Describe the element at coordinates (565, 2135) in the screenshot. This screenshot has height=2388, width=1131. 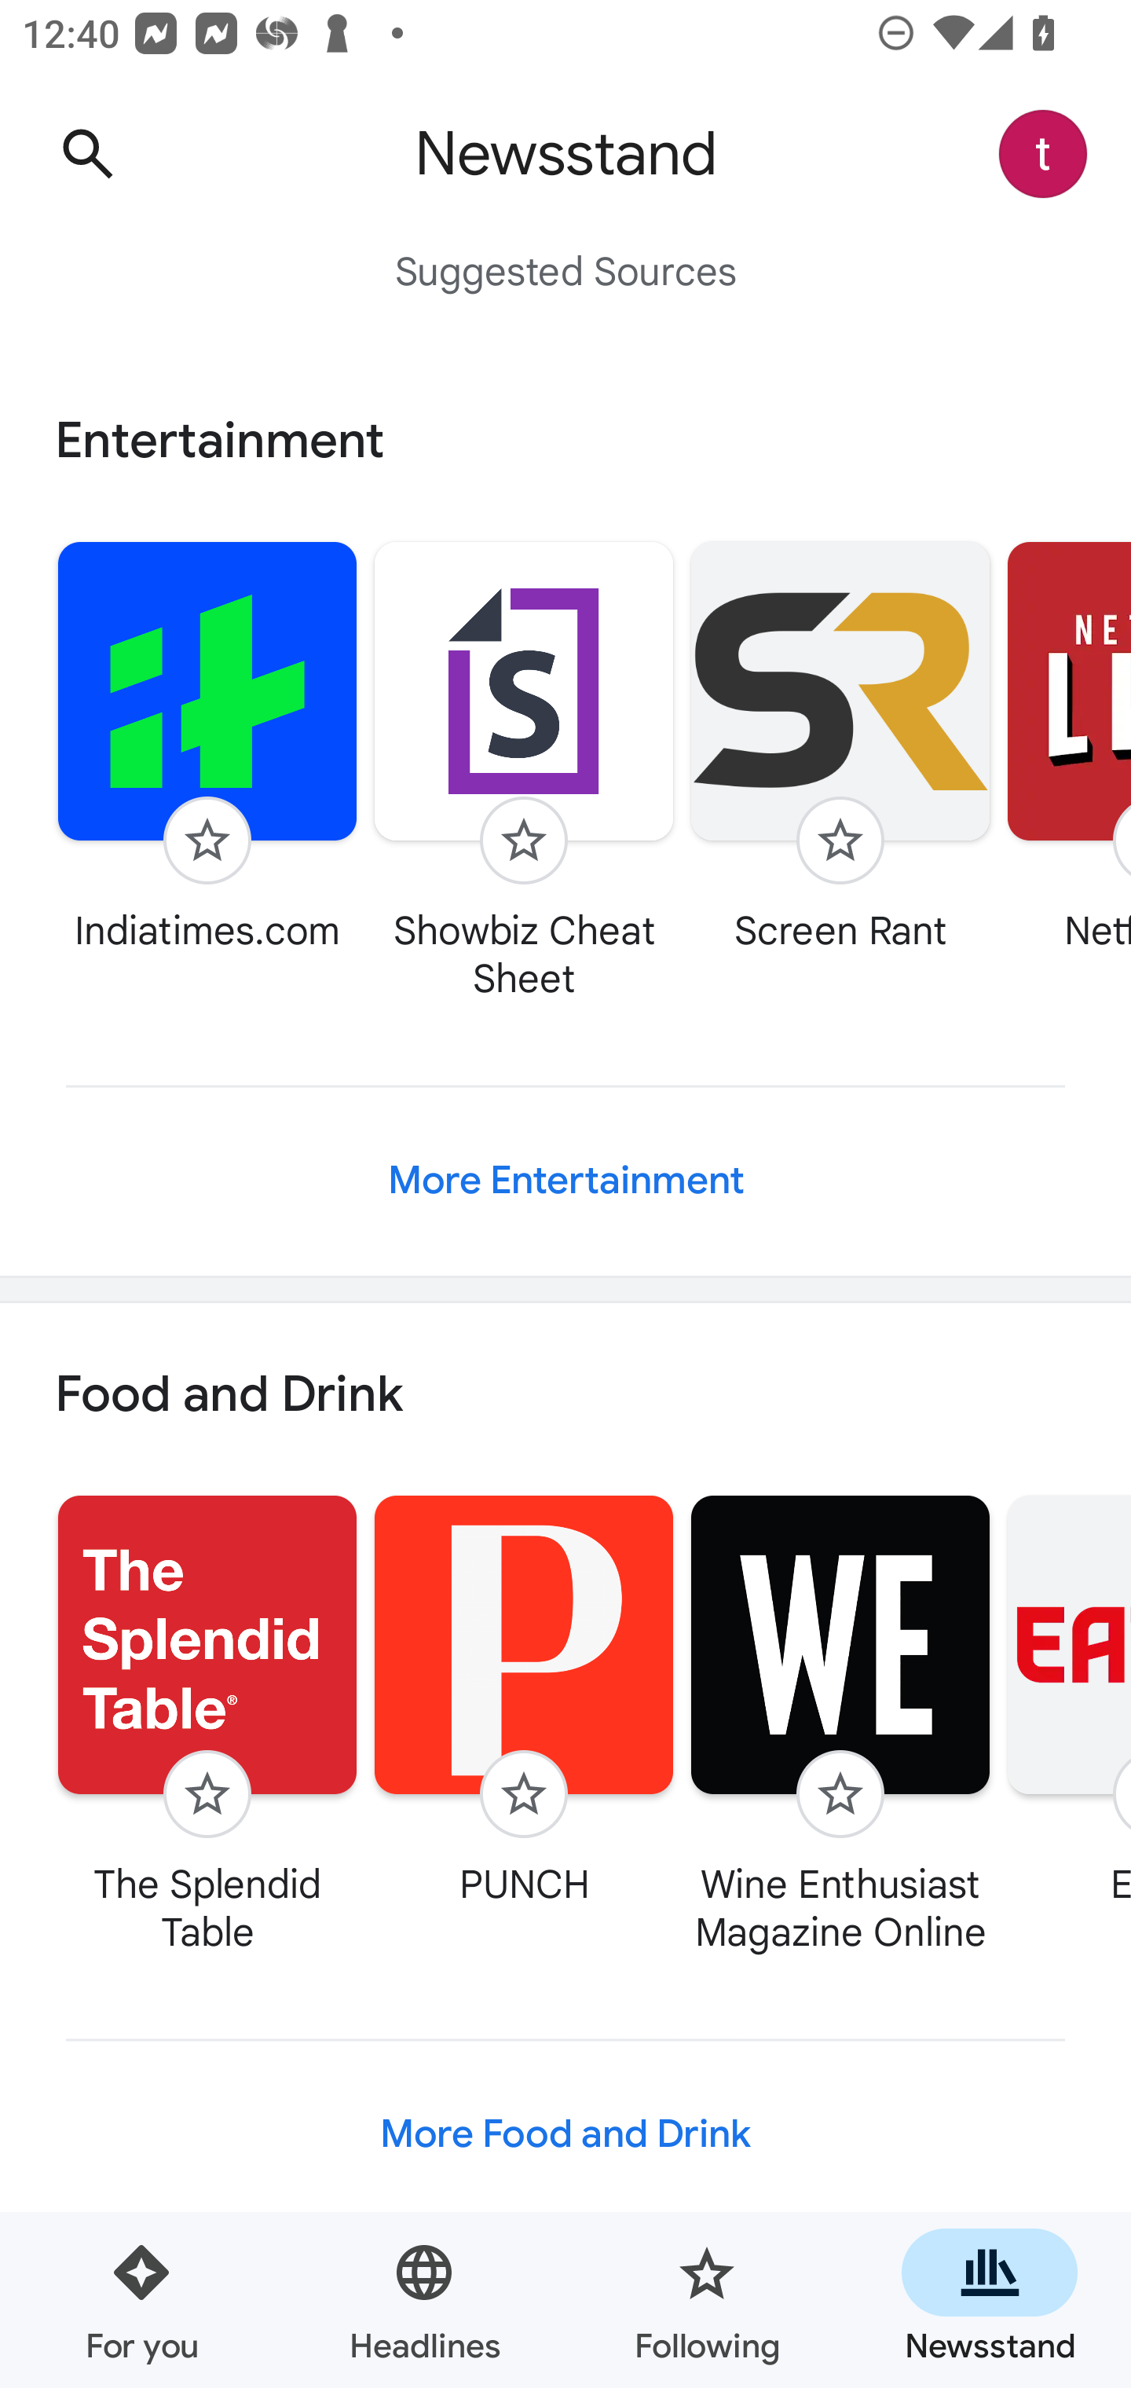
I see `More Food and Drink` at that location.